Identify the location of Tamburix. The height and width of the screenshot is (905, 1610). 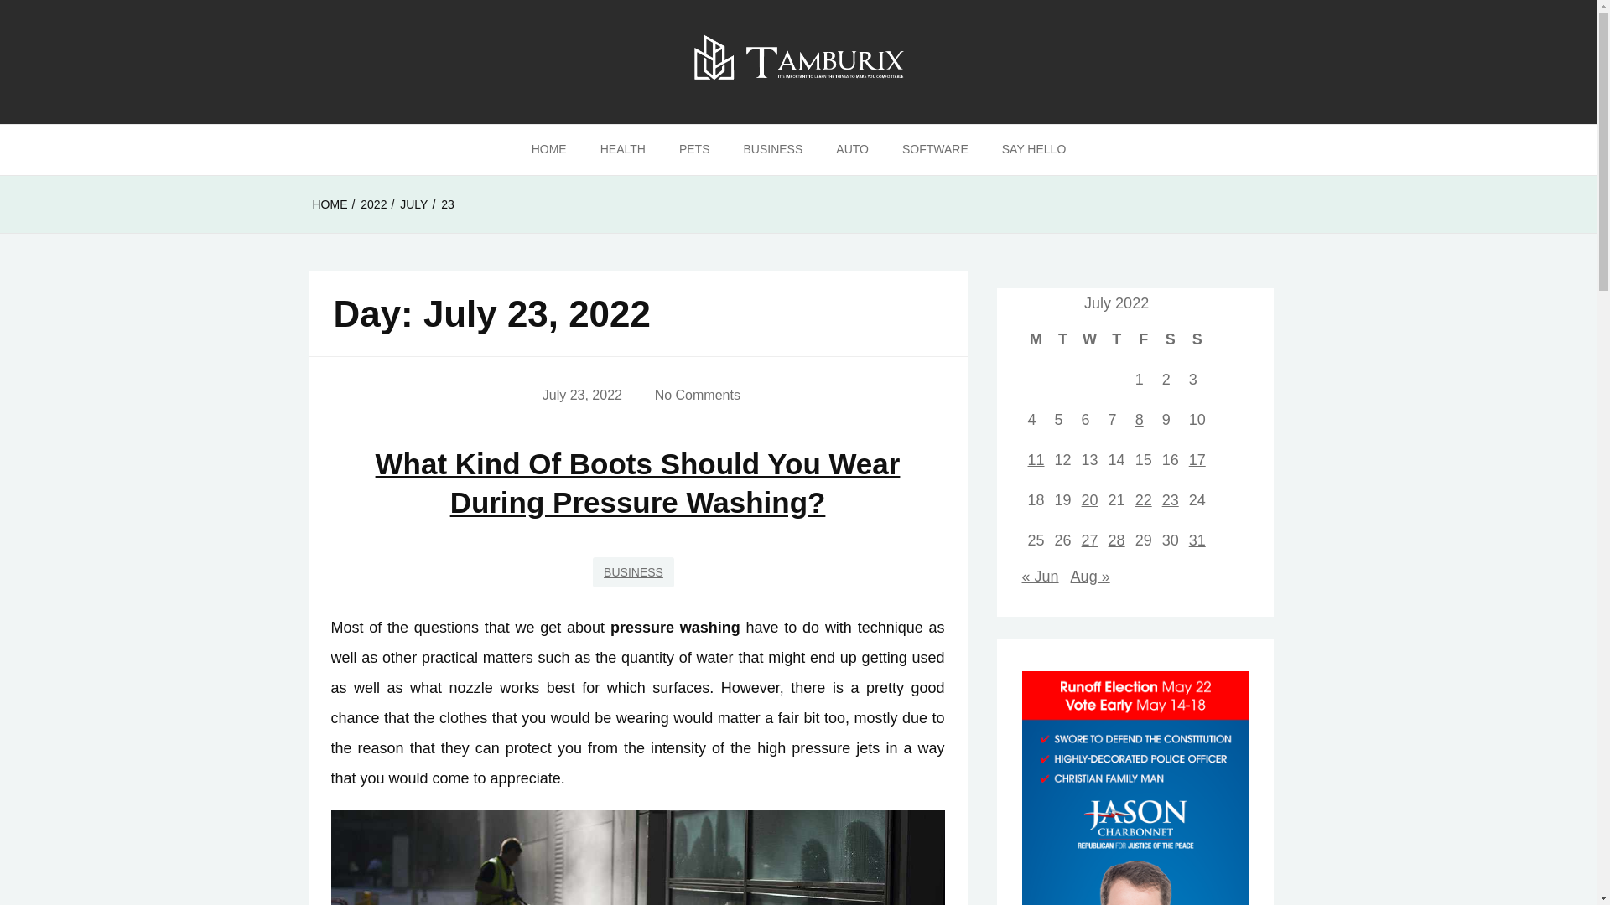
(80, 152).